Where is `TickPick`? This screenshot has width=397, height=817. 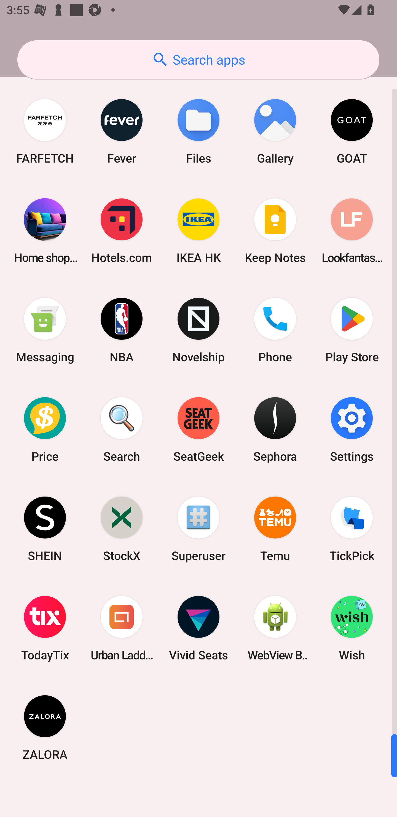 TickPick is located at coordinates (352, 528).